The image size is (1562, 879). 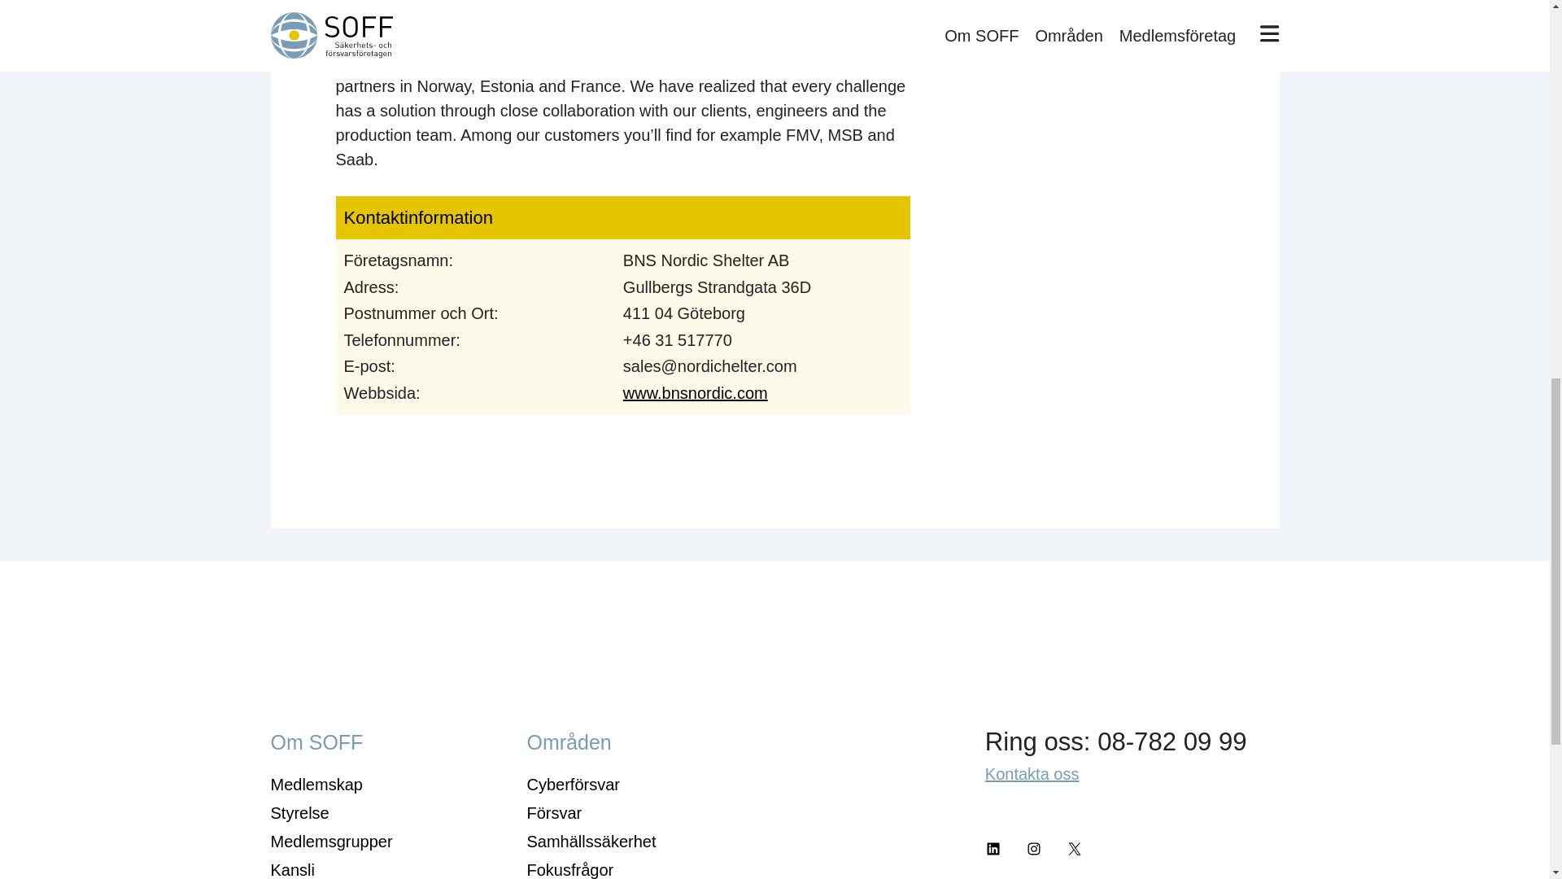 I want to click on www.bnsnordic.com, so click(x=696, y=392).